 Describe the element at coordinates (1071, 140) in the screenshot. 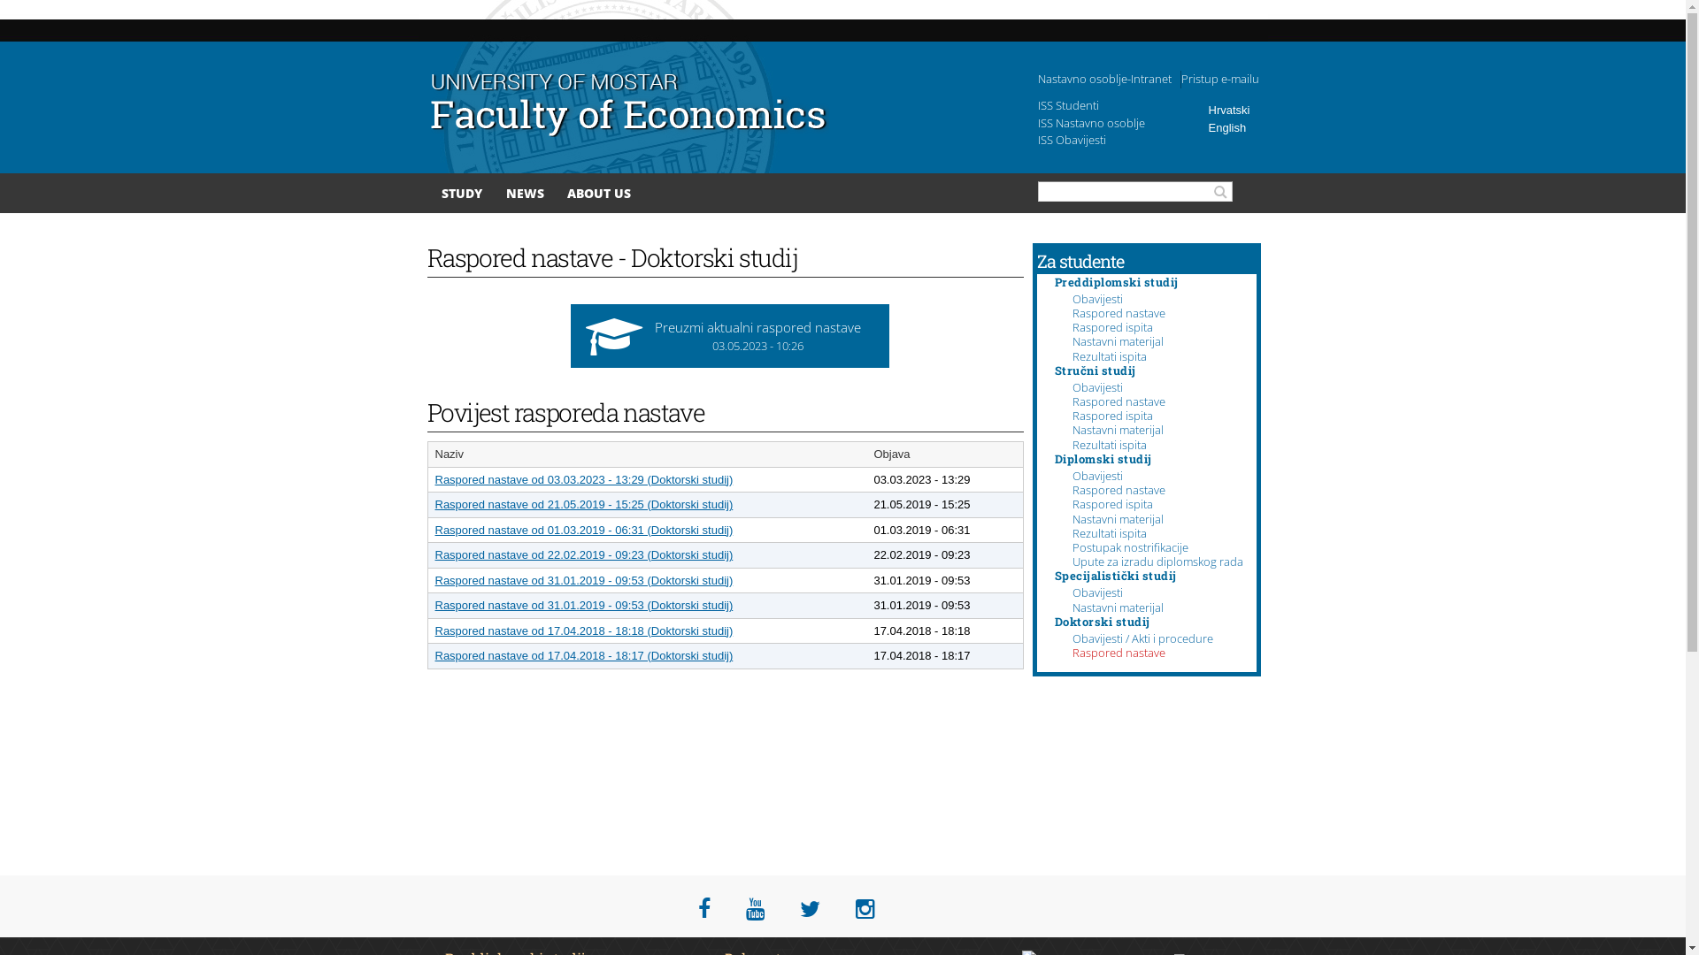

I see `ISS Obavijesti` at that location.